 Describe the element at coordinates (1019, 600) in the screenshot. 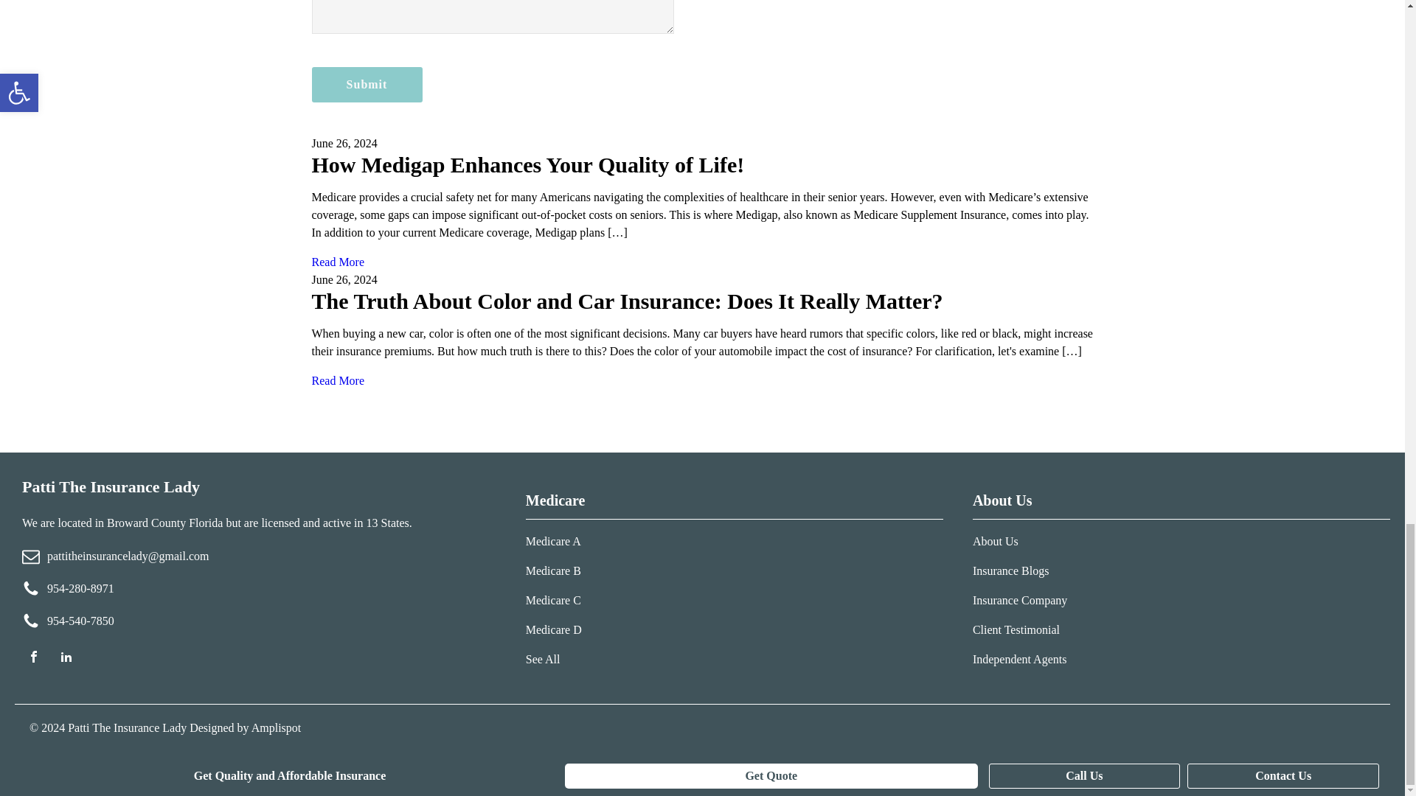

I see `Insurance Company` at that location.